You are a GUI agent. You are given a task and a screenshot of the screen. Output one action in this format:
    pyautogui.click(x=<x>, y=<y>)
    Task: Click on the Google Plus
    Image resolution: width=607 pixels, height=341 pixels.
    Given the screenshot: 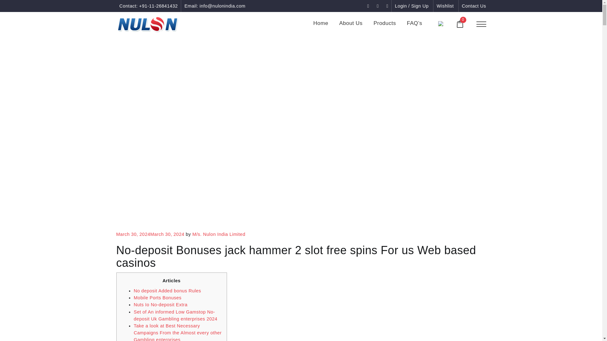 What is the action you would take?
    pyautogui.click(x=378, y=6)
    